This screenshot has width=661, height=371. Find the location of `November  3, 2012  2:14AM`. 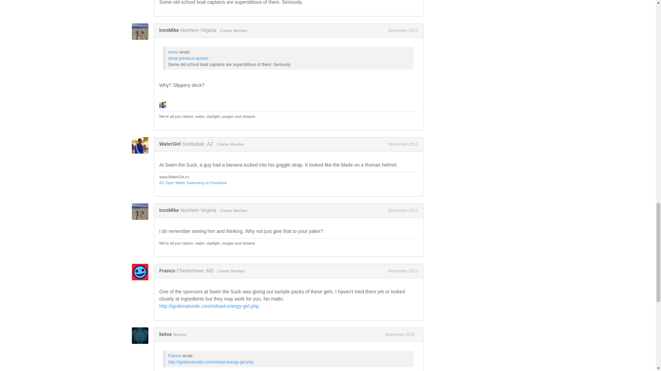

November  3, 2012  2:14AM is located at coordinates (403, 31).